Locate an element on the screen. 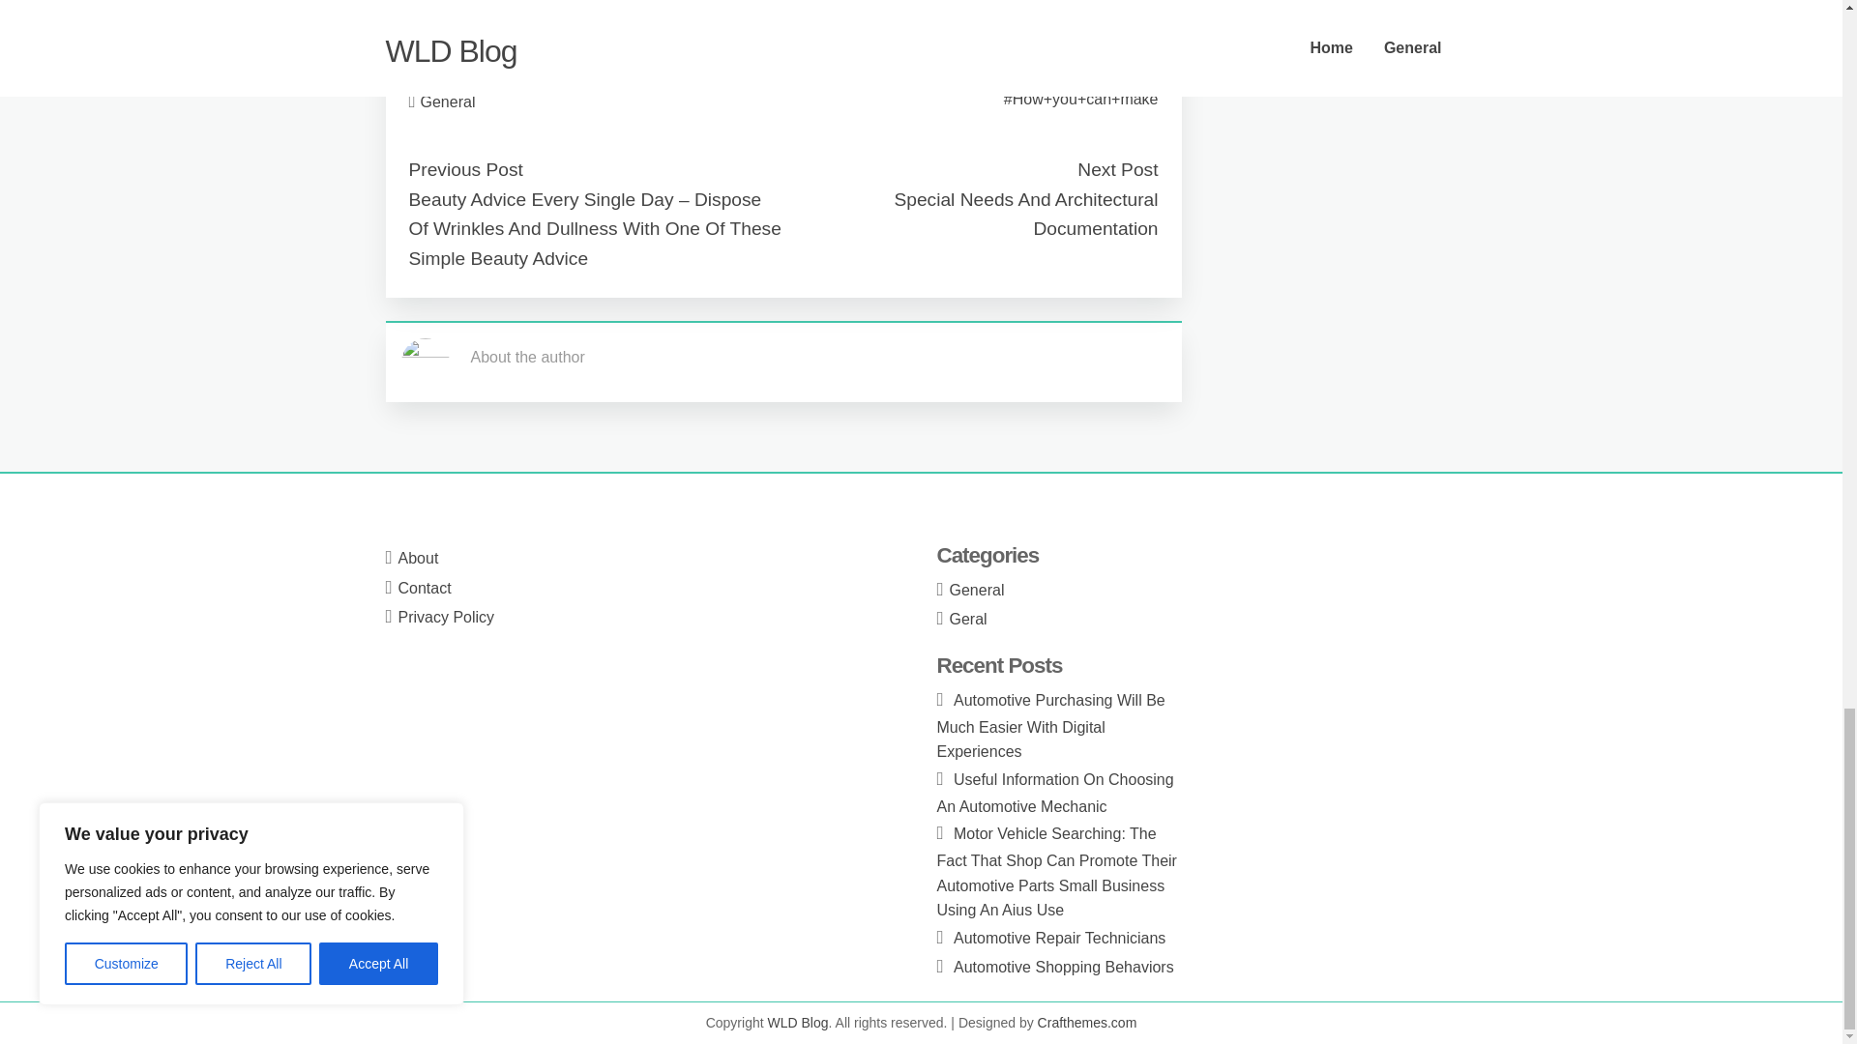  General is located at coordinates (448, 102).